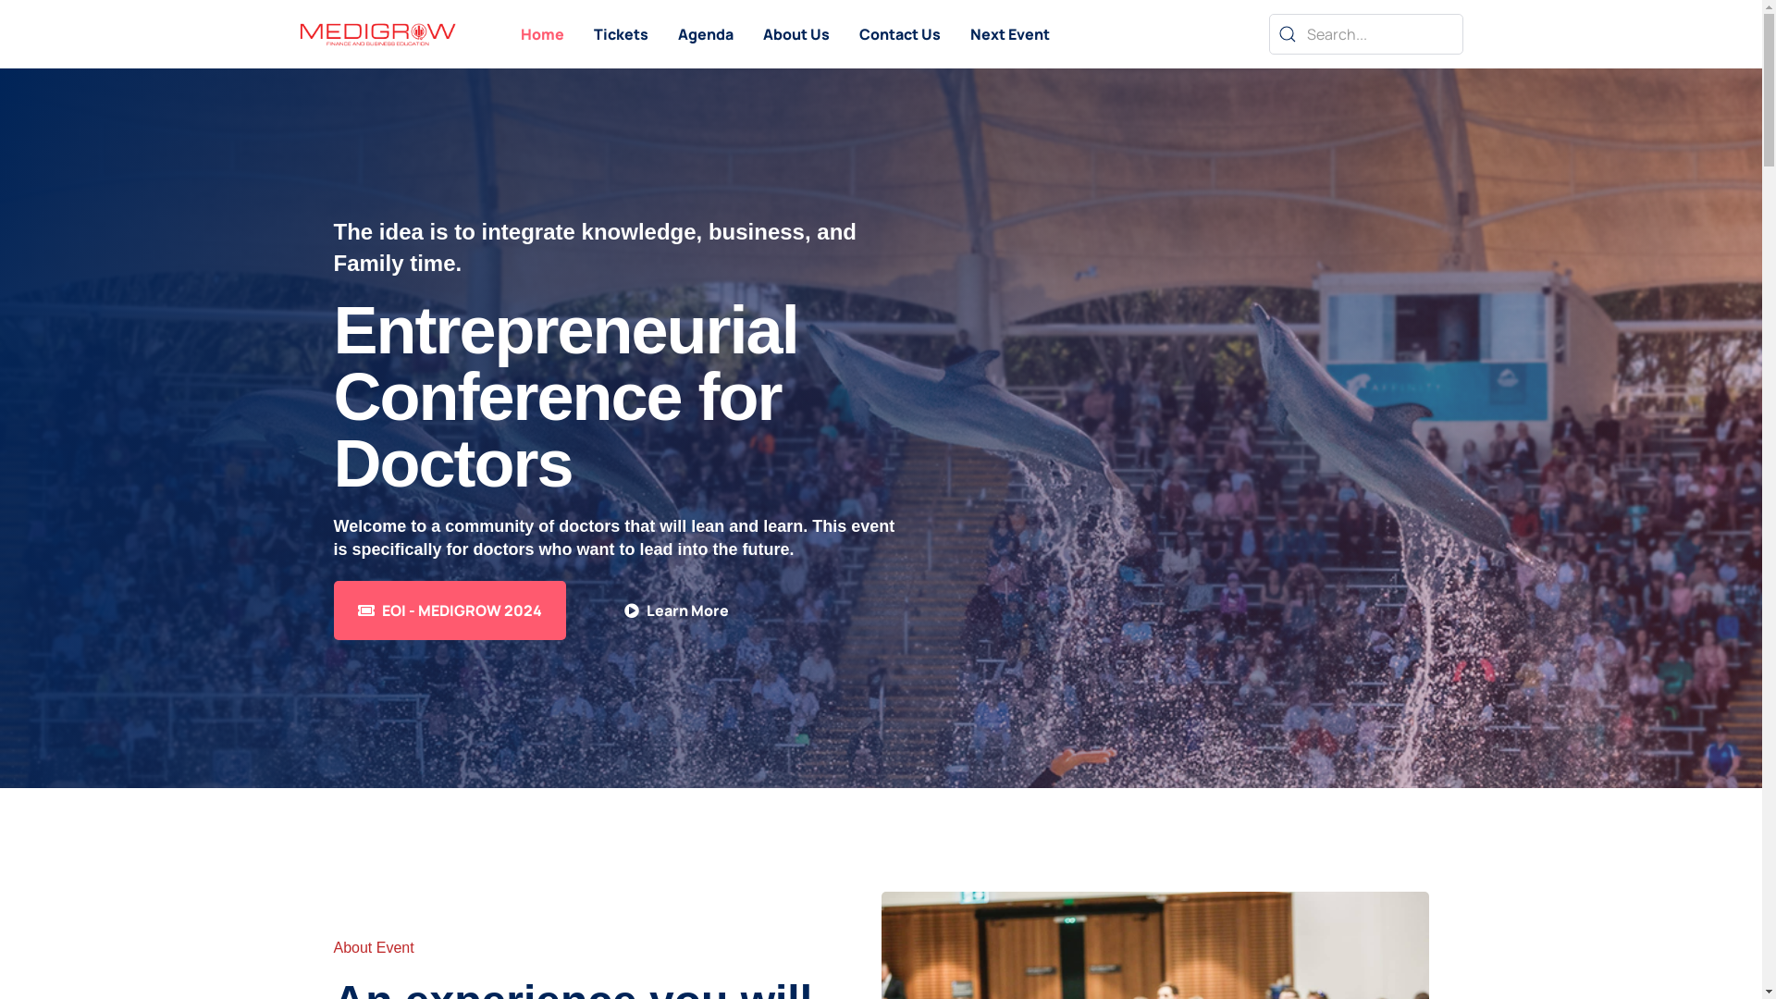 The image size is (1776, 999). I want to click on Tickets, so click(622, 34).